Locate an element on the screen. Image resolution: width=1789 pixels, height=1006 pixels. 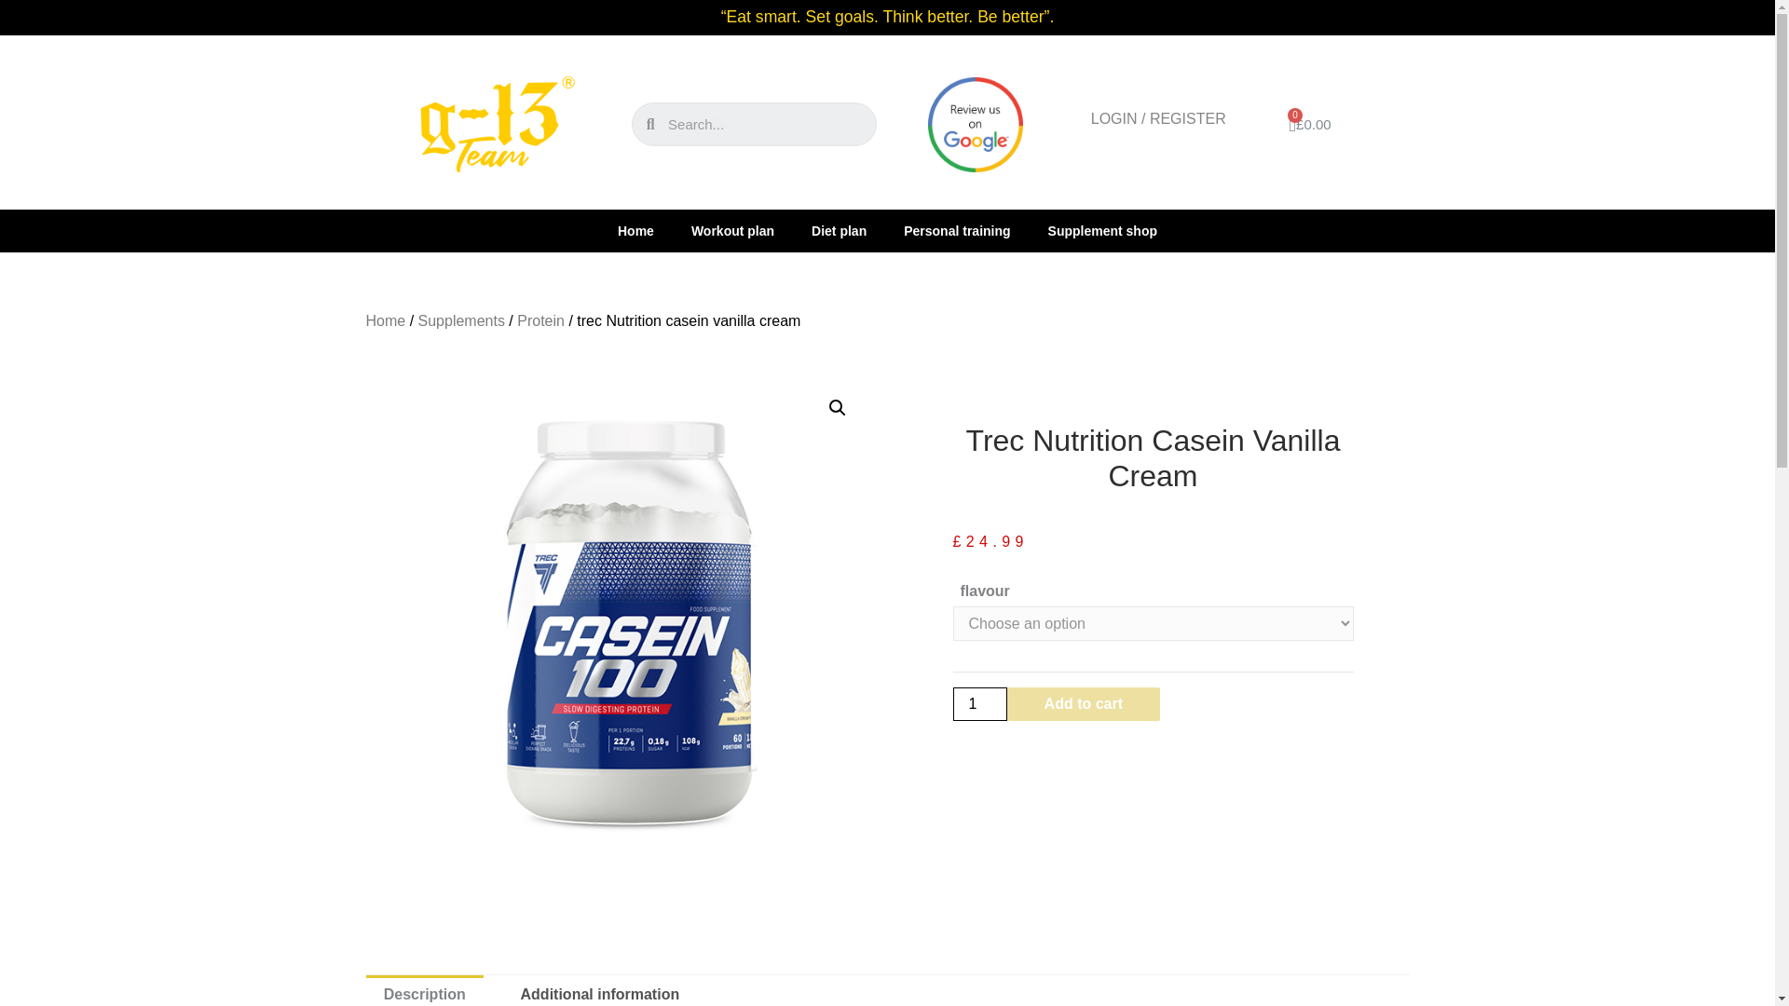
Workout plan is located at coordinates (732, 231).